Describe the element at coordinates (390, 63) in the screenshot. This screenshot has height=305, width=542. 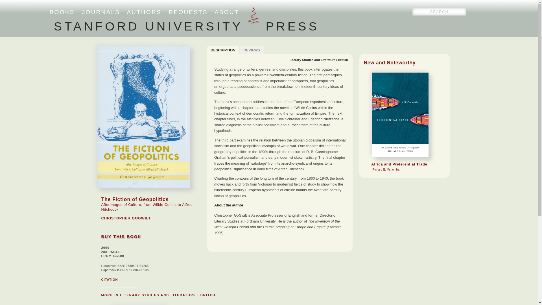
I see `New and Noteworthy` at that location.